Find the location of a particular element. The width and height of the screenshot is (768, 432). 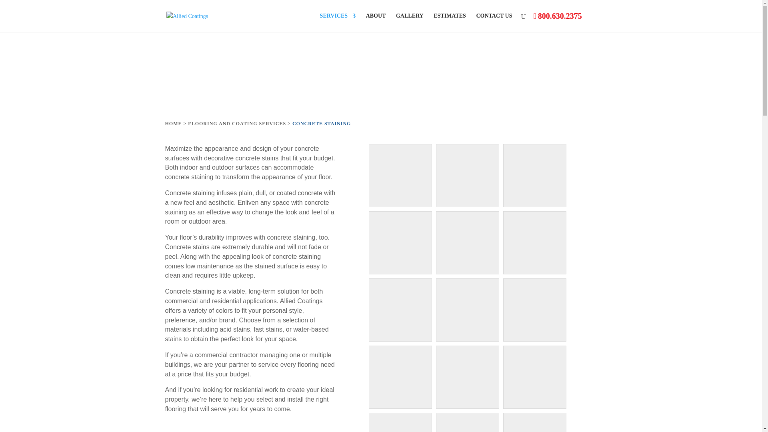

GALLERY is located at coordinates (410, 22).